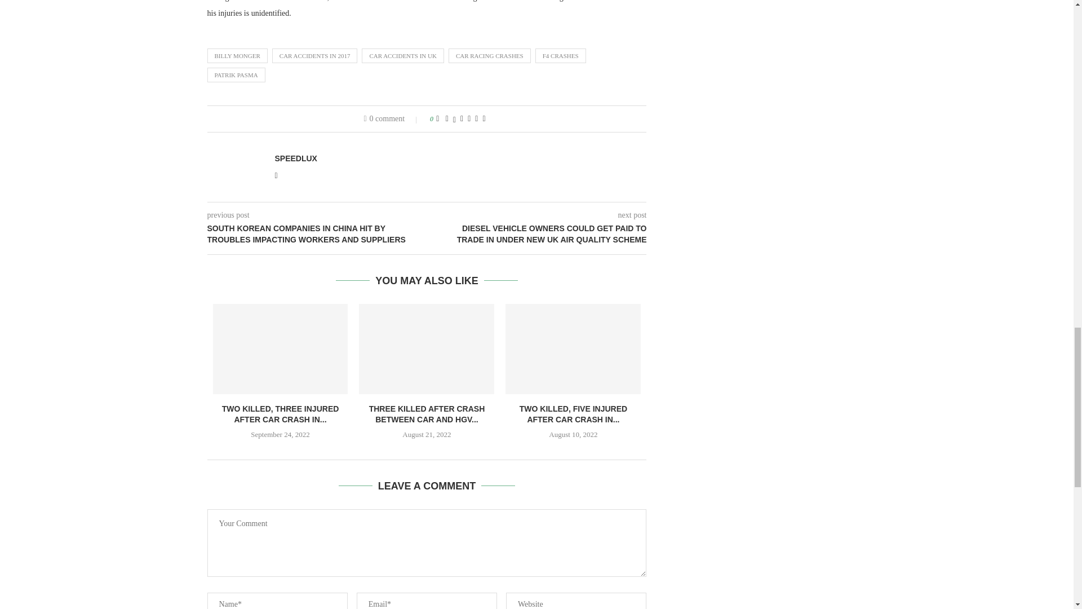  I want to click on F4 CRASHES, so click(561, 56).